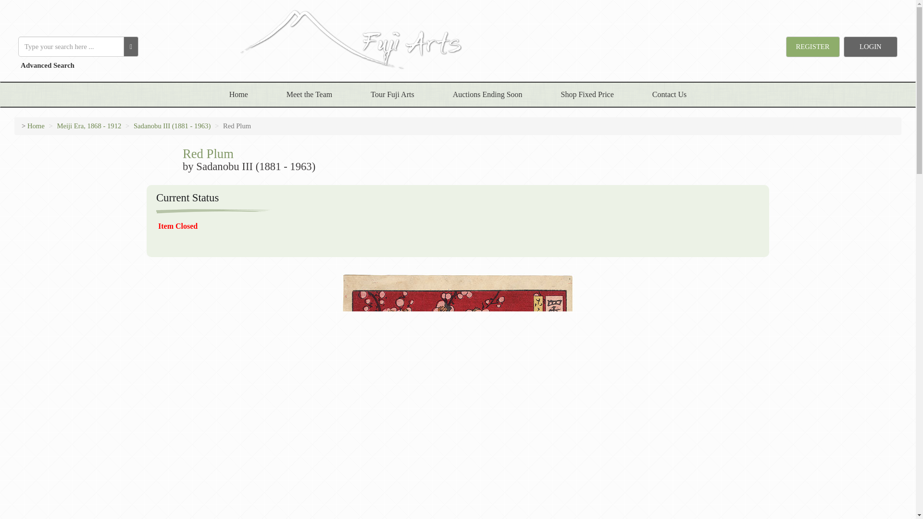 The width and height of the screenshot is (923, 519). I want to click on Tour Fuji Arts, so click(392, 94).